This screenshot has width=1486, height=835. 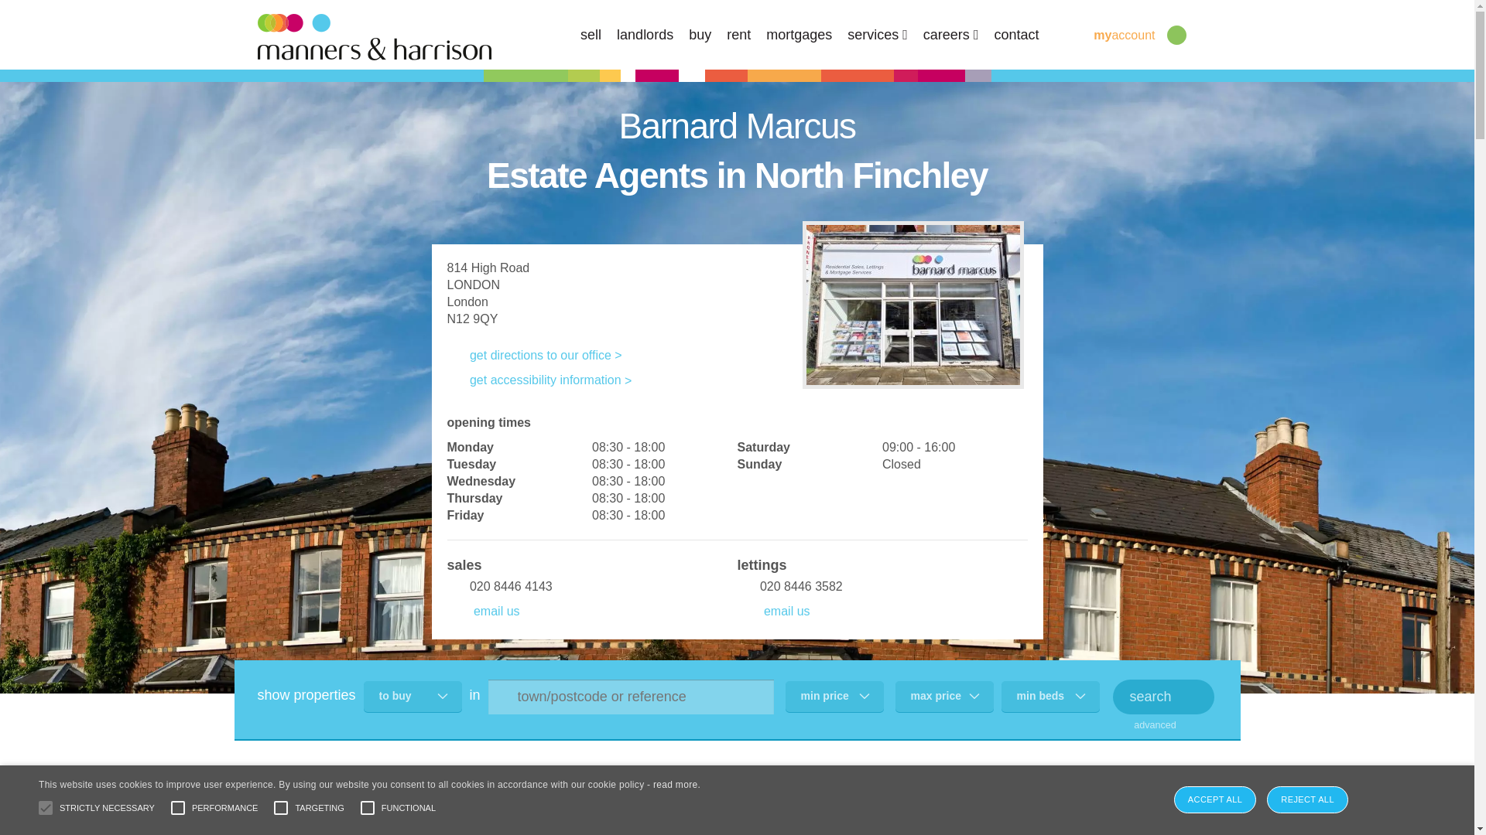 What do you see at coordinates (1016, 34) in the screenshot?
I see `contact` at bounding box center [1016, 34].